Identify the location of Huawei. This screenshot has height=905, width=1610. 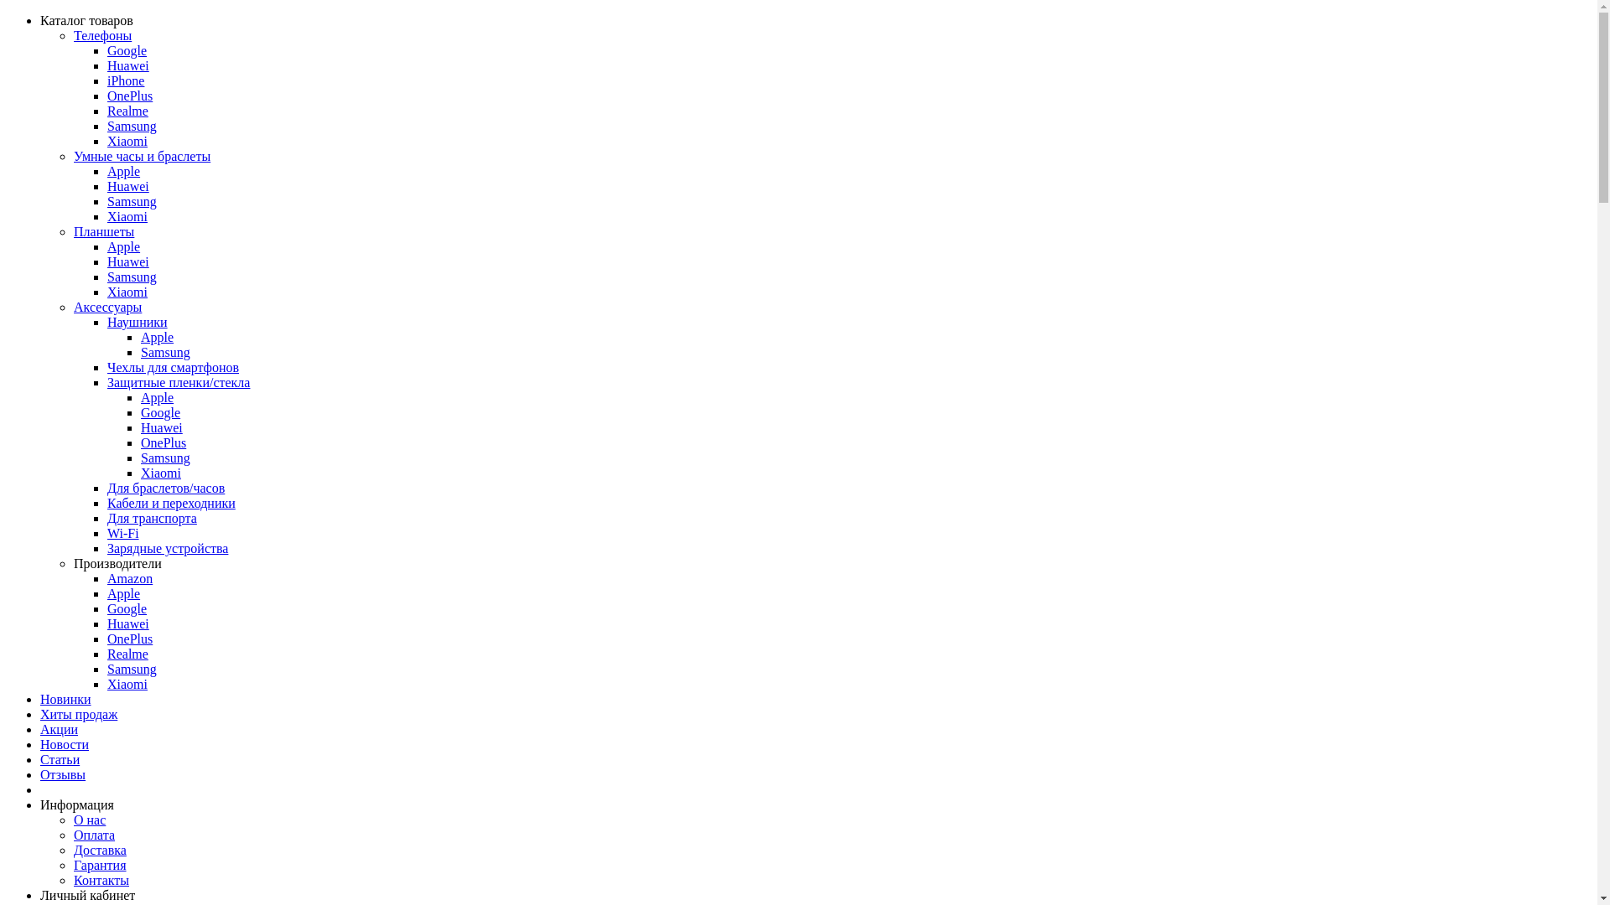
(128, 623).